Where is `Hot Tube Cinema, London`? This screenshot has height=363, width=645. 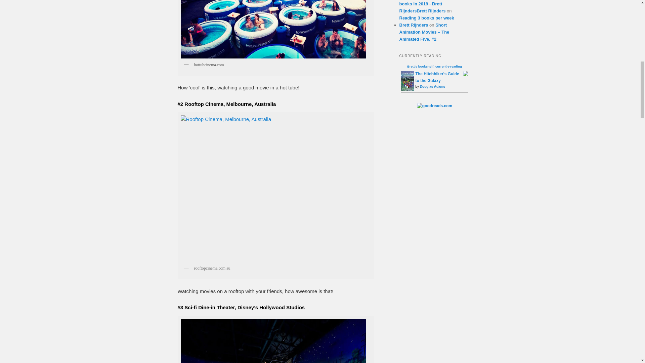
Hot Tube Cinema, London is located at coordinates (273, 29).